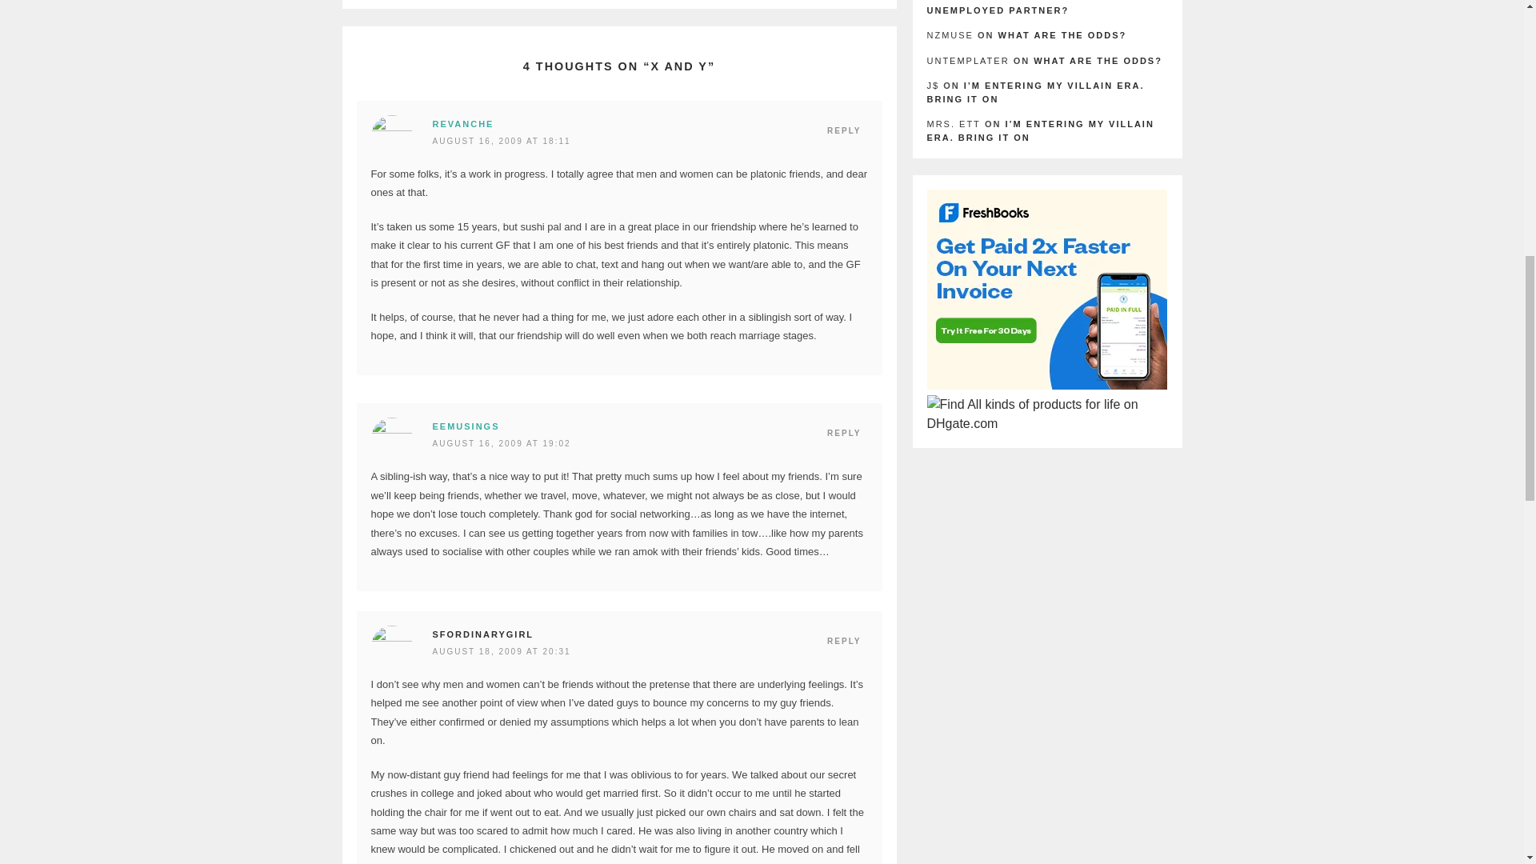 The width and height of the screenshot is (1536, 864). Describe the element at coordinates (843, 642) in the screenshot. I see `REPLY` at that location.